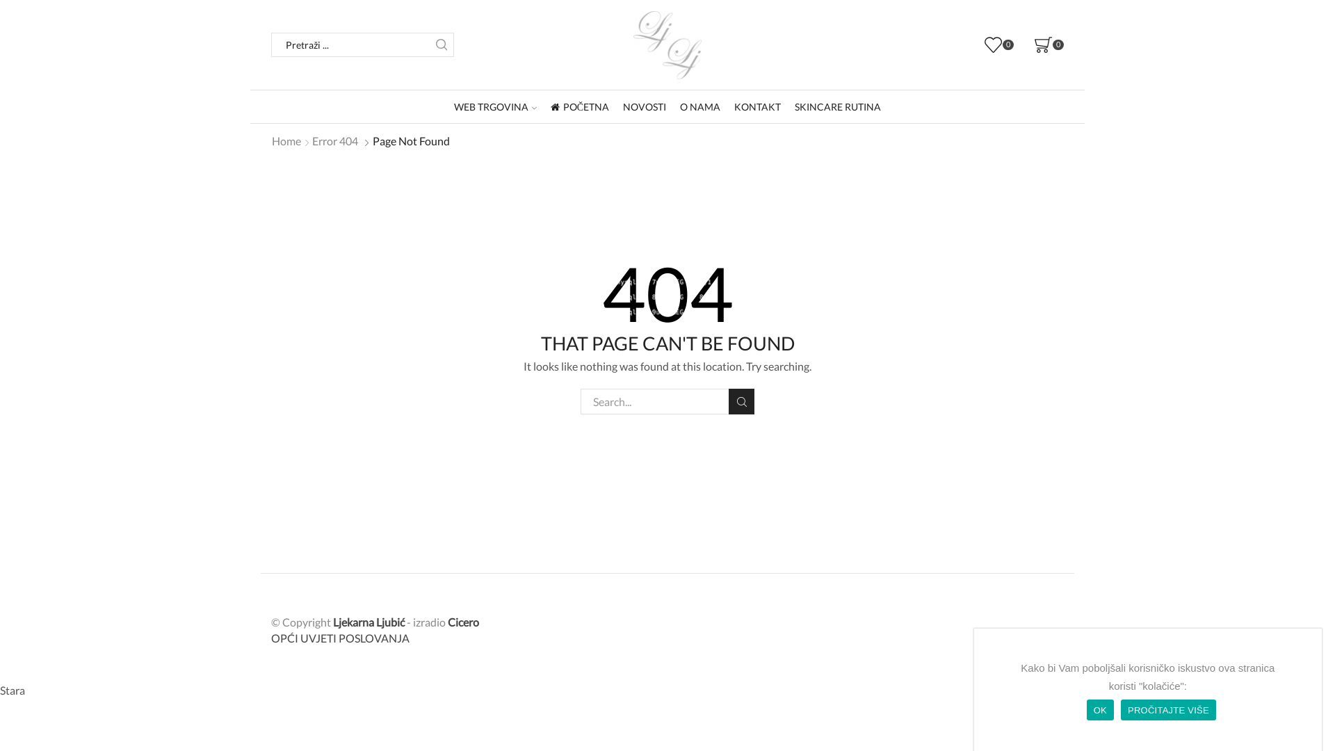  I want to click on 0, so click(1049, 45).